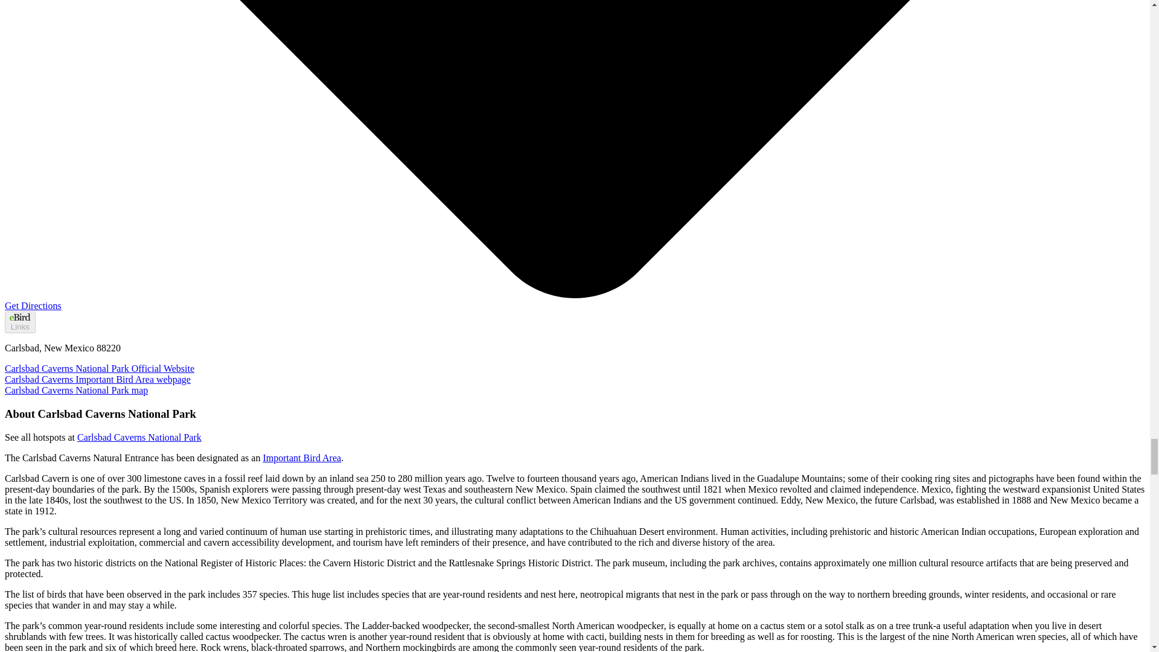 The image size is (1159, 652). I want to click on Carlsbad Caverns National Park, so click(139, 437).